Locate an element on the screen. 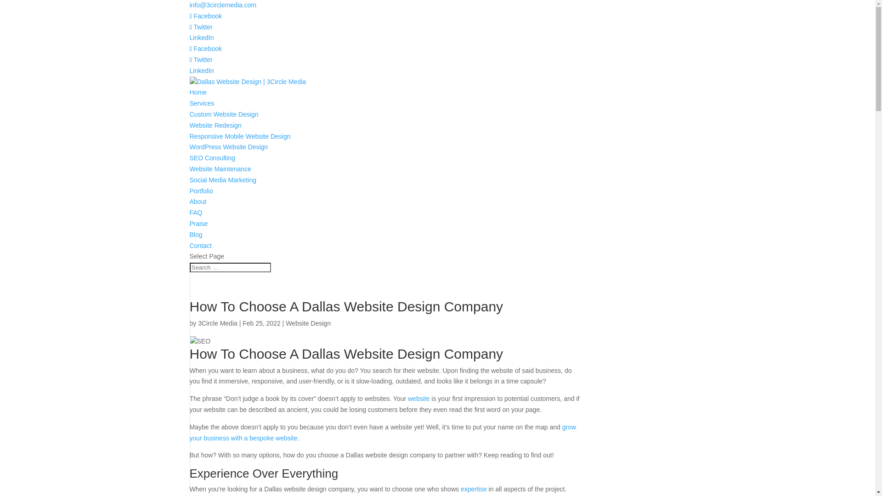 Image resolution: width=882 pixels, height=496 pixels. LinkedIn is located at coordinates (201, 71).